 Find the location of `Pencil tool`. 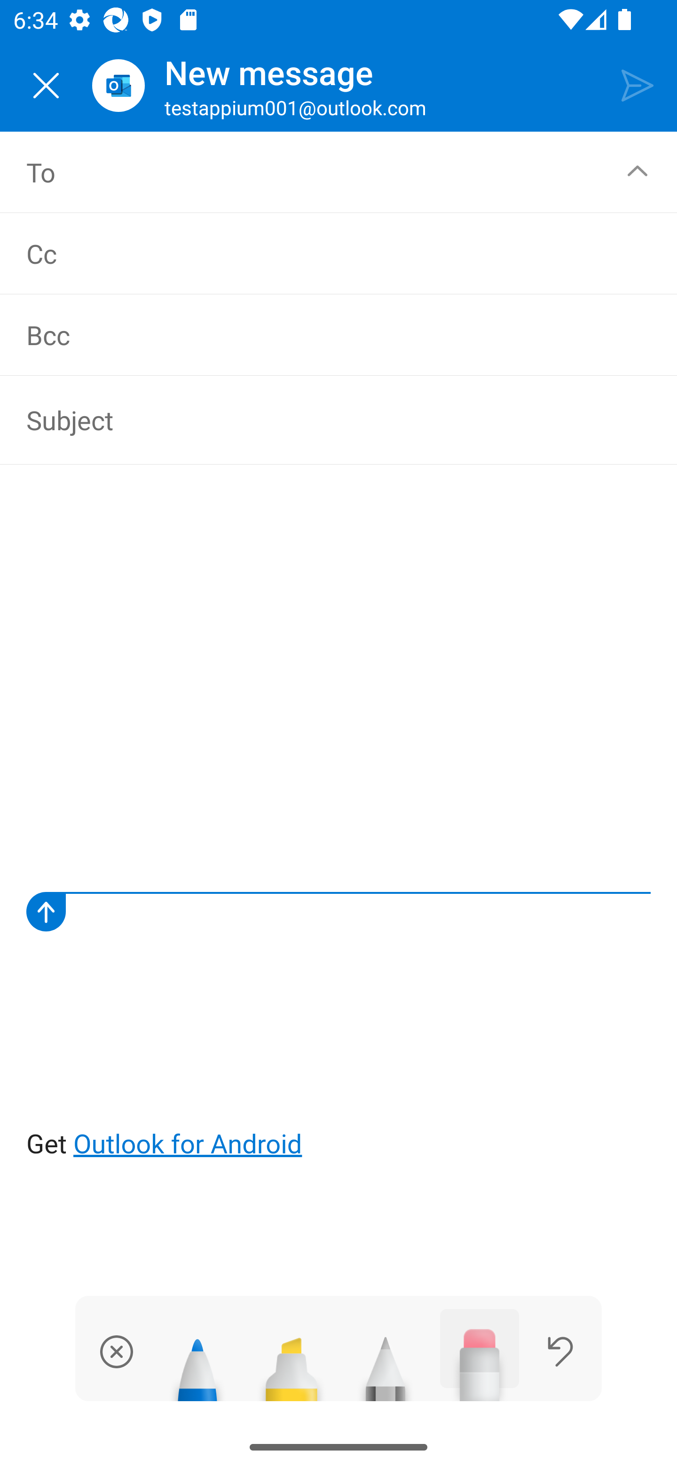

Pencil tool is located at coordinates (386, 1362).